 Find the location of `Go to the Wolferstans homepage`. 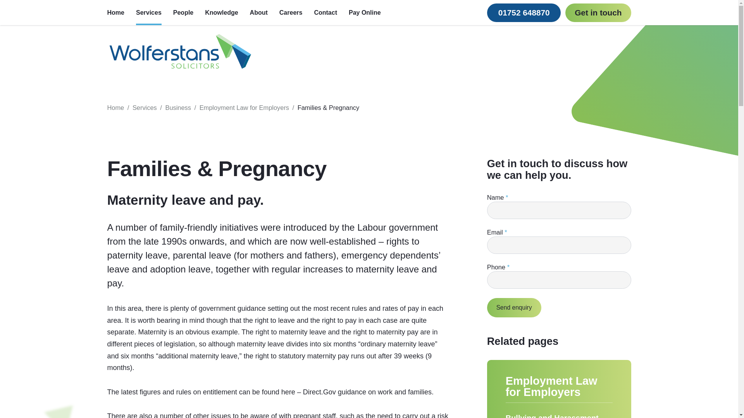

Go to the Wolferstans homepage is located at coordinates (180, 52).